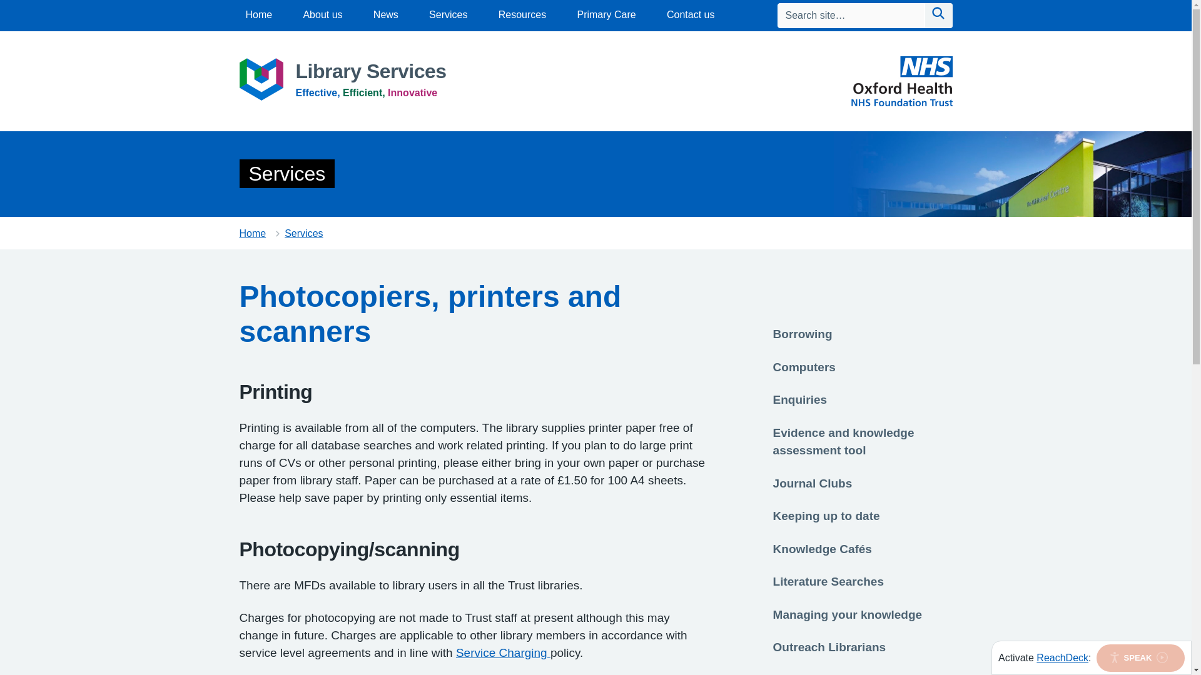 This screenshot has width=1201, height=675. I want to click on Home, so click(252, 234).